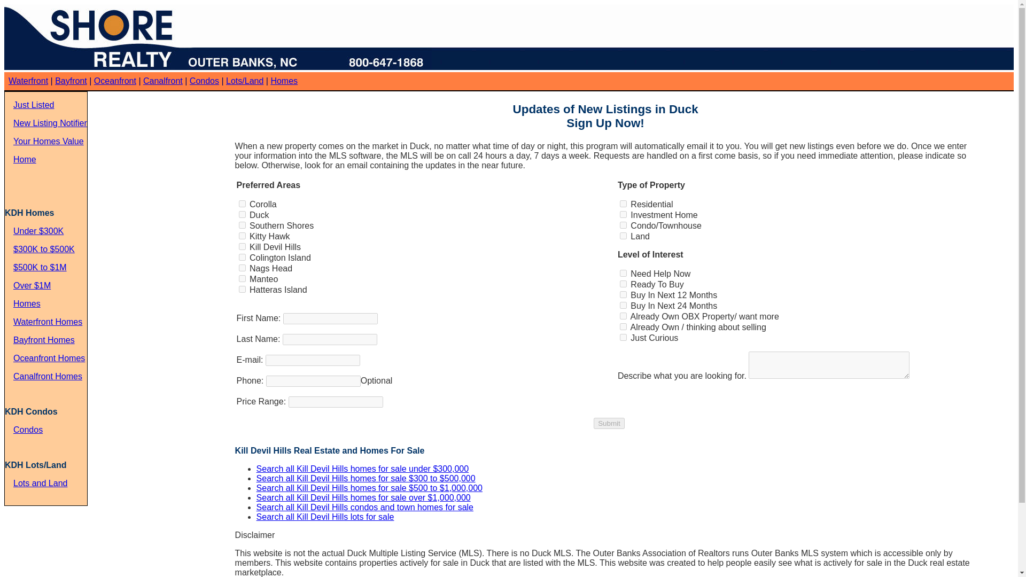 This screenshot has height=577, width=1026. I want to click on yes, so click(243, 203).